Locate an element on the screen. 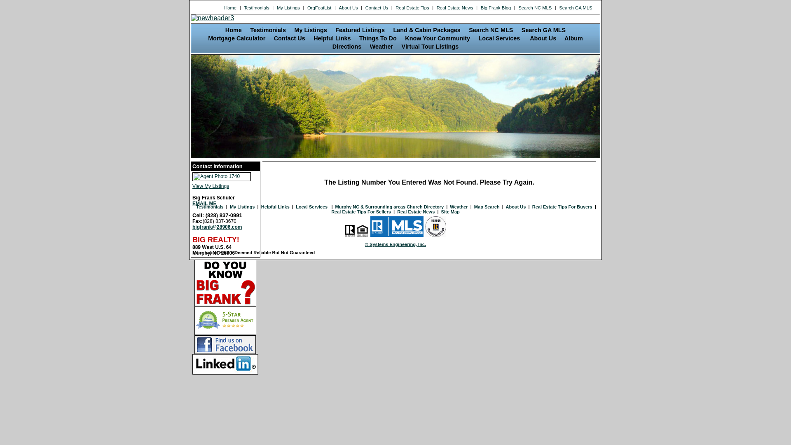 This screenshot has height=445, width=791. Virtual Tour Listings is located at coordinates (430, 47).